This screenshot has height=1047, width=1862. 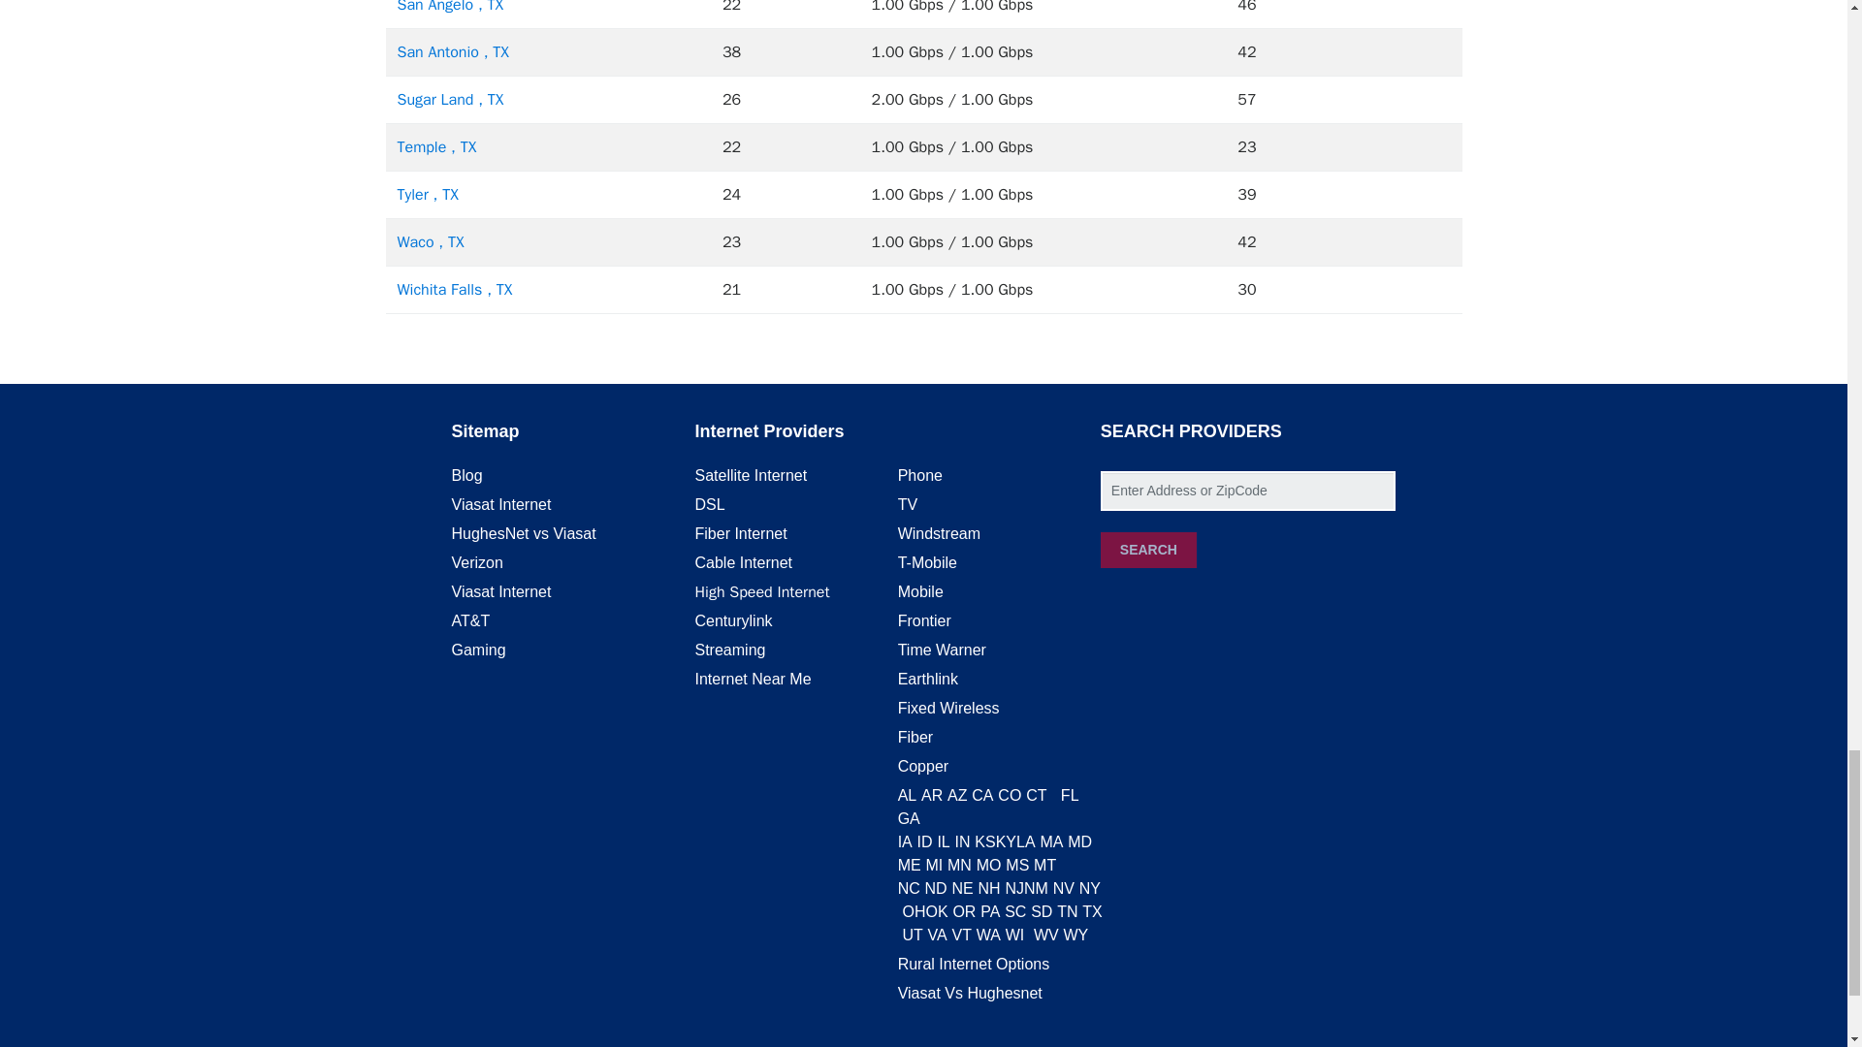 What do you see at coordinates (956, 795) in the screenshot?
I see `Arizona` at bounding box center [956, 795].